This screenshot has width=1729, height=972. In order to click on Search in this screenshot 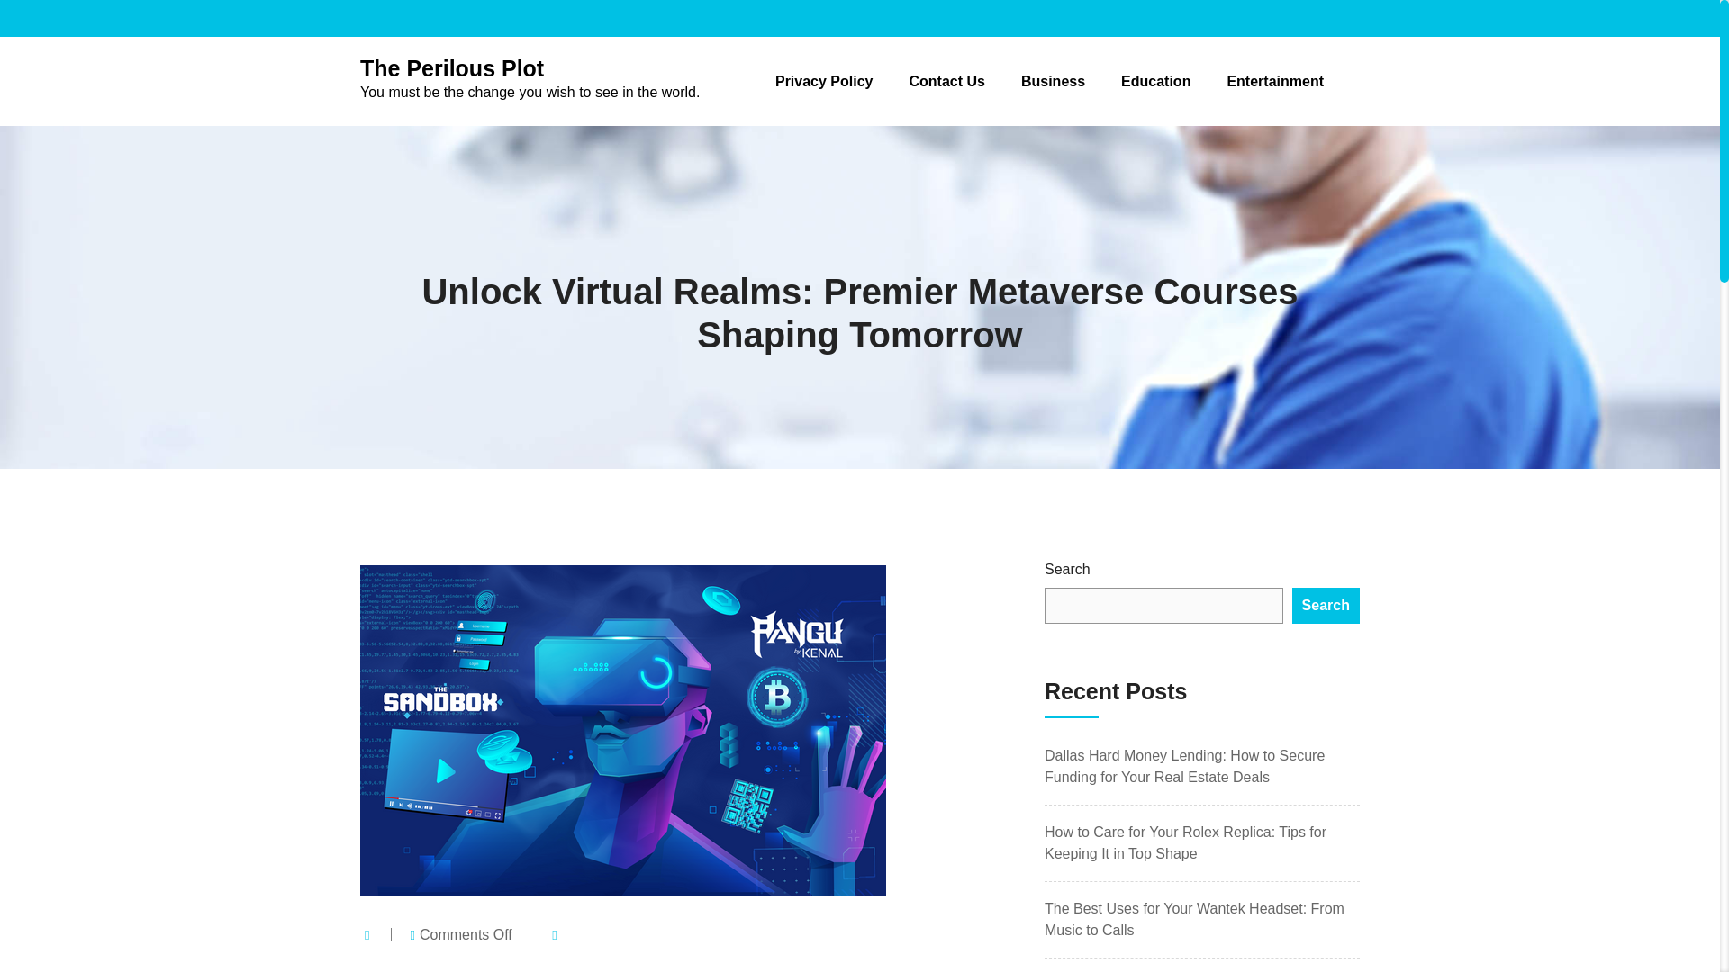, I will do `click(1326, 606)`.